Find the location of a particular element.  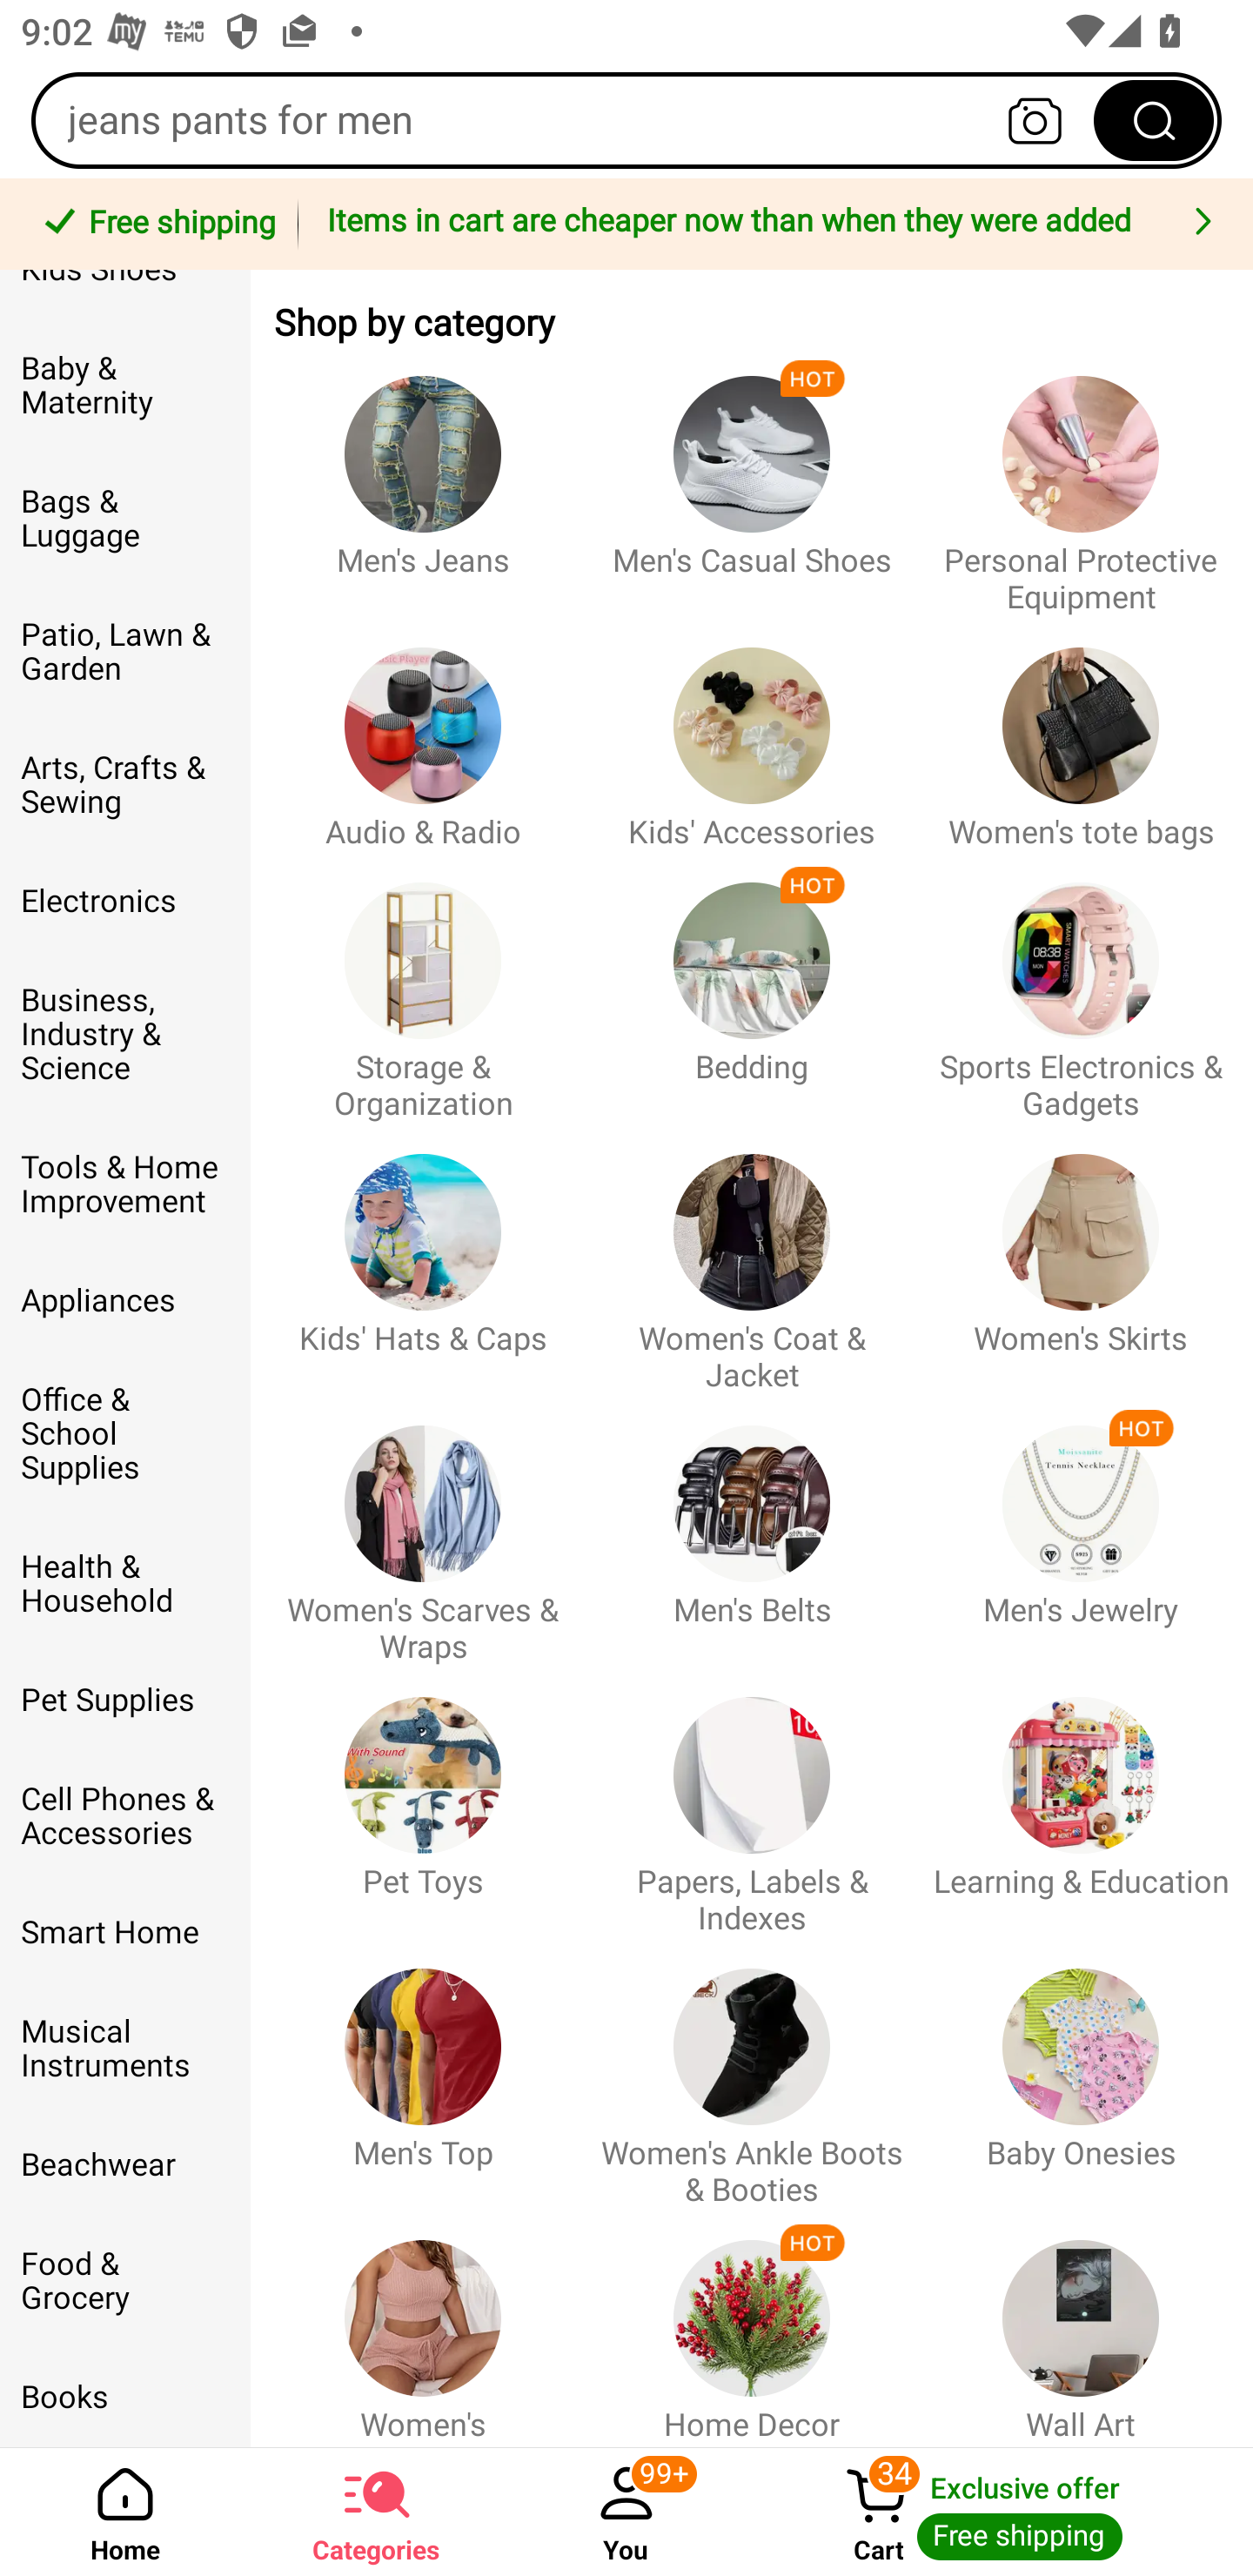

Audio & Radio is located at coordinates (423, 733).